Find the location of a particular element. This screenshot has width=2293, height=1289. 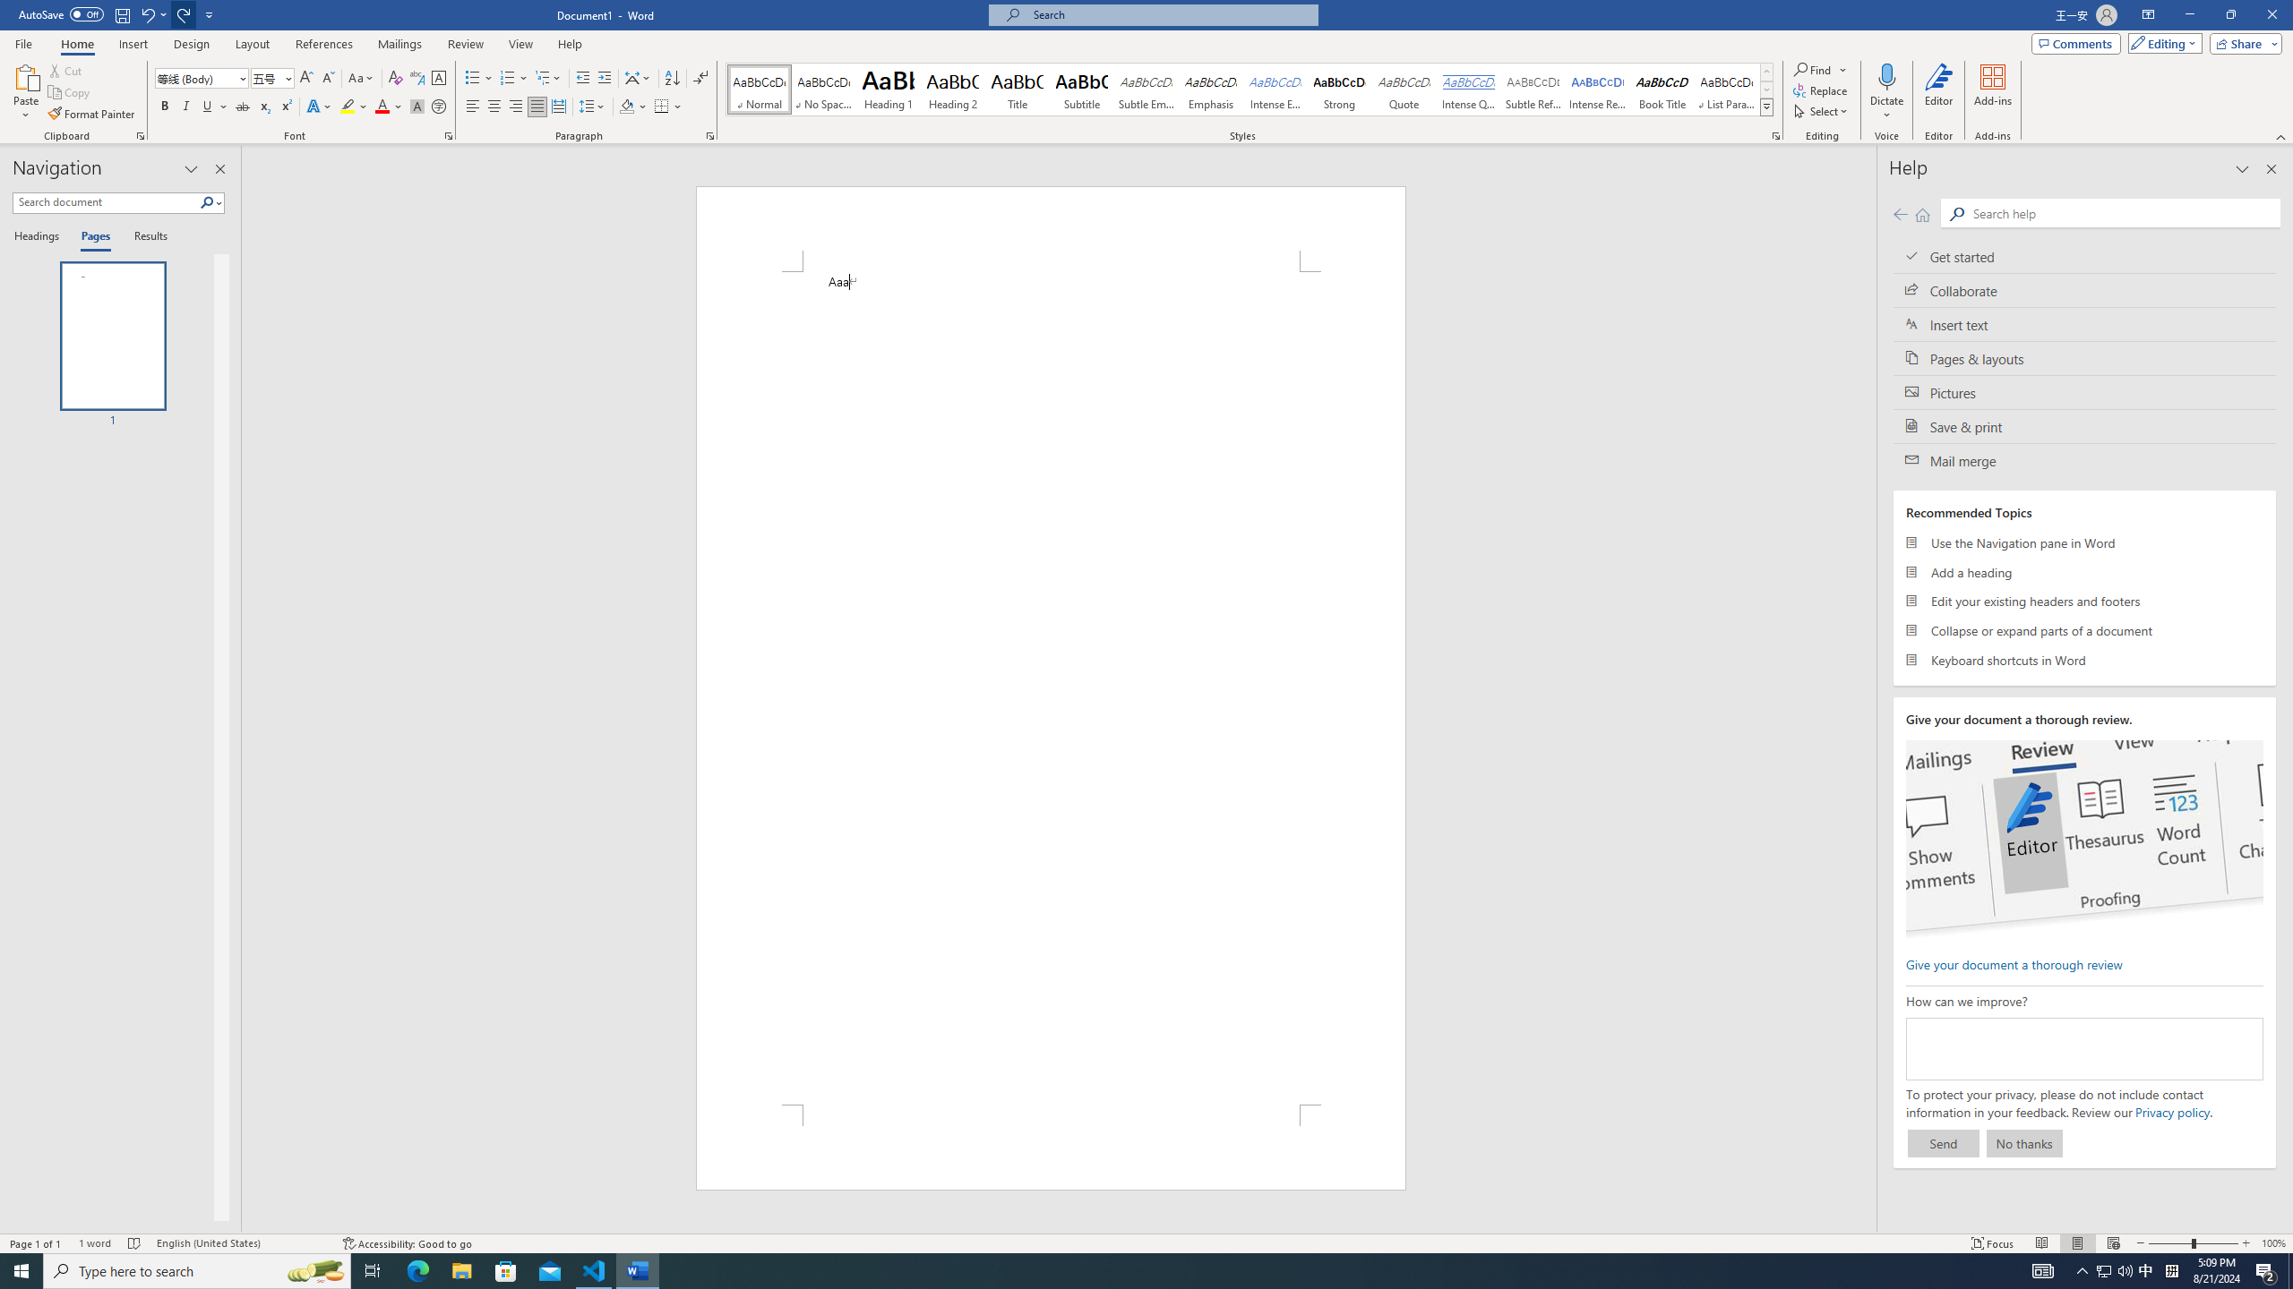

Strikethrough is located at coordinates (243, 107).